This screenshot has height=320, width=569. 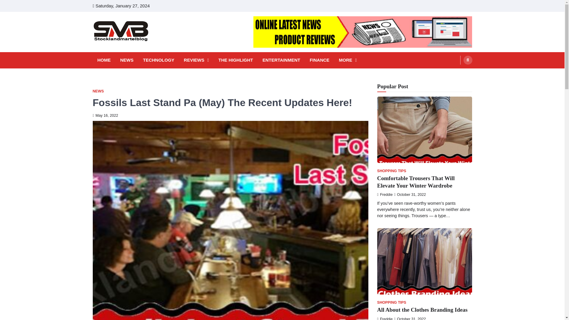 What do you see at coordinates (98, 91) in the screenshot?
I see `NEWS` at bounding box center [98, 91].